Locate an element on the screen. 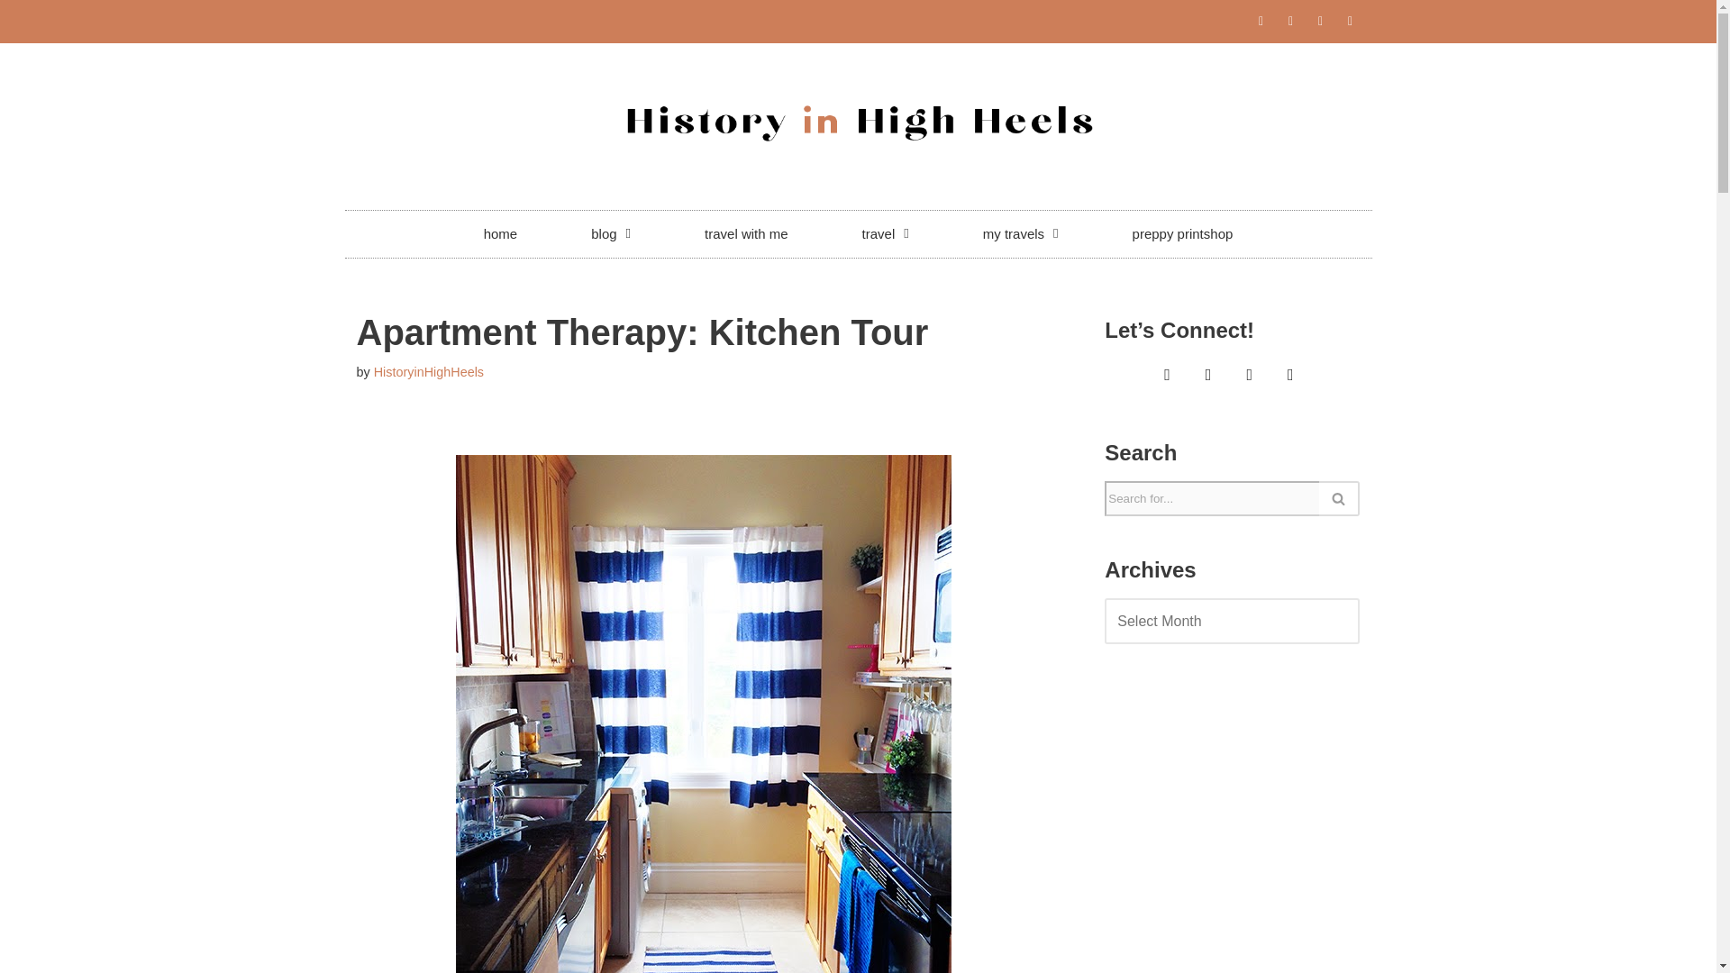  Skip to content is located at coordinates (14, 38).